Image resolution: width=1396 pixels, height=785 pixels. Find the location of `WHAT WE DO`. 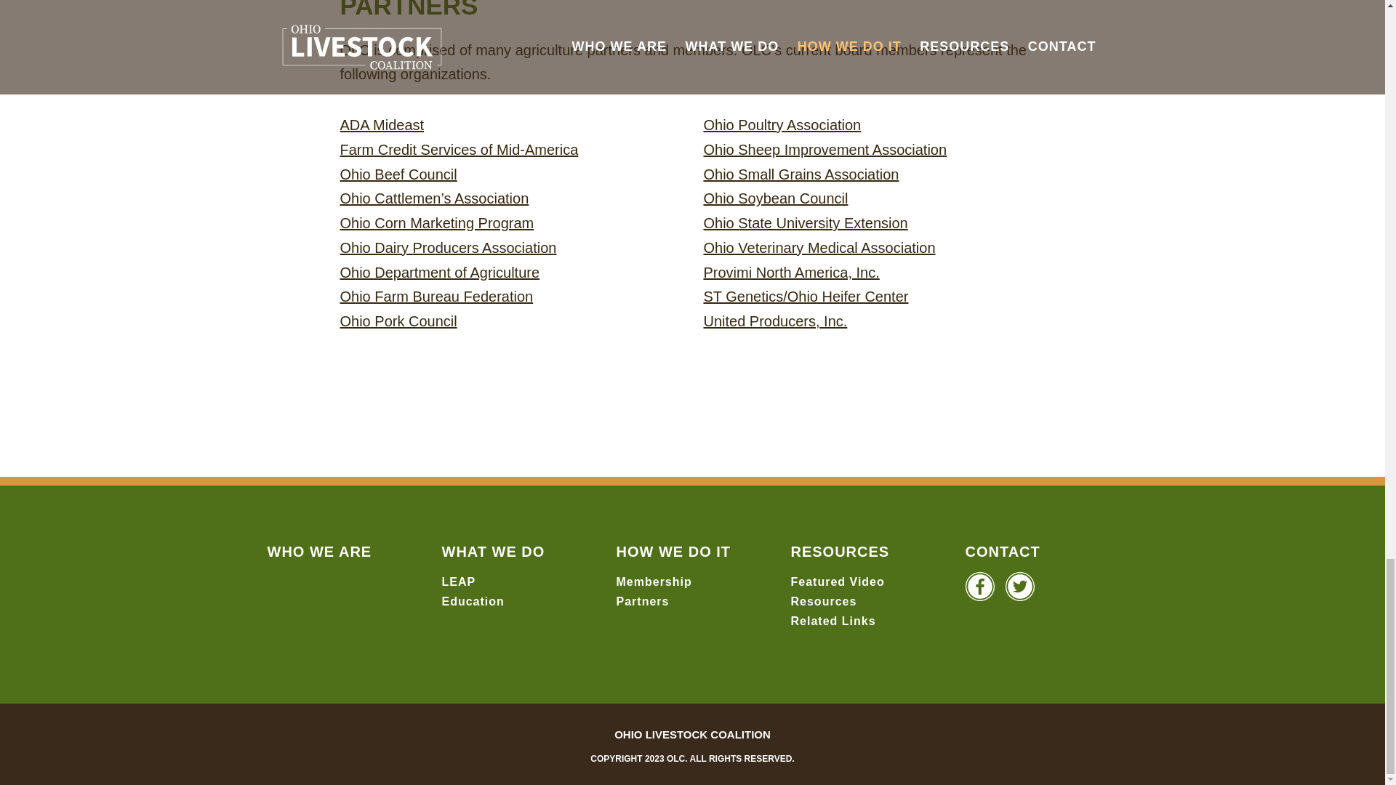

WHAT WE DO is located at coordinates (494, 552).